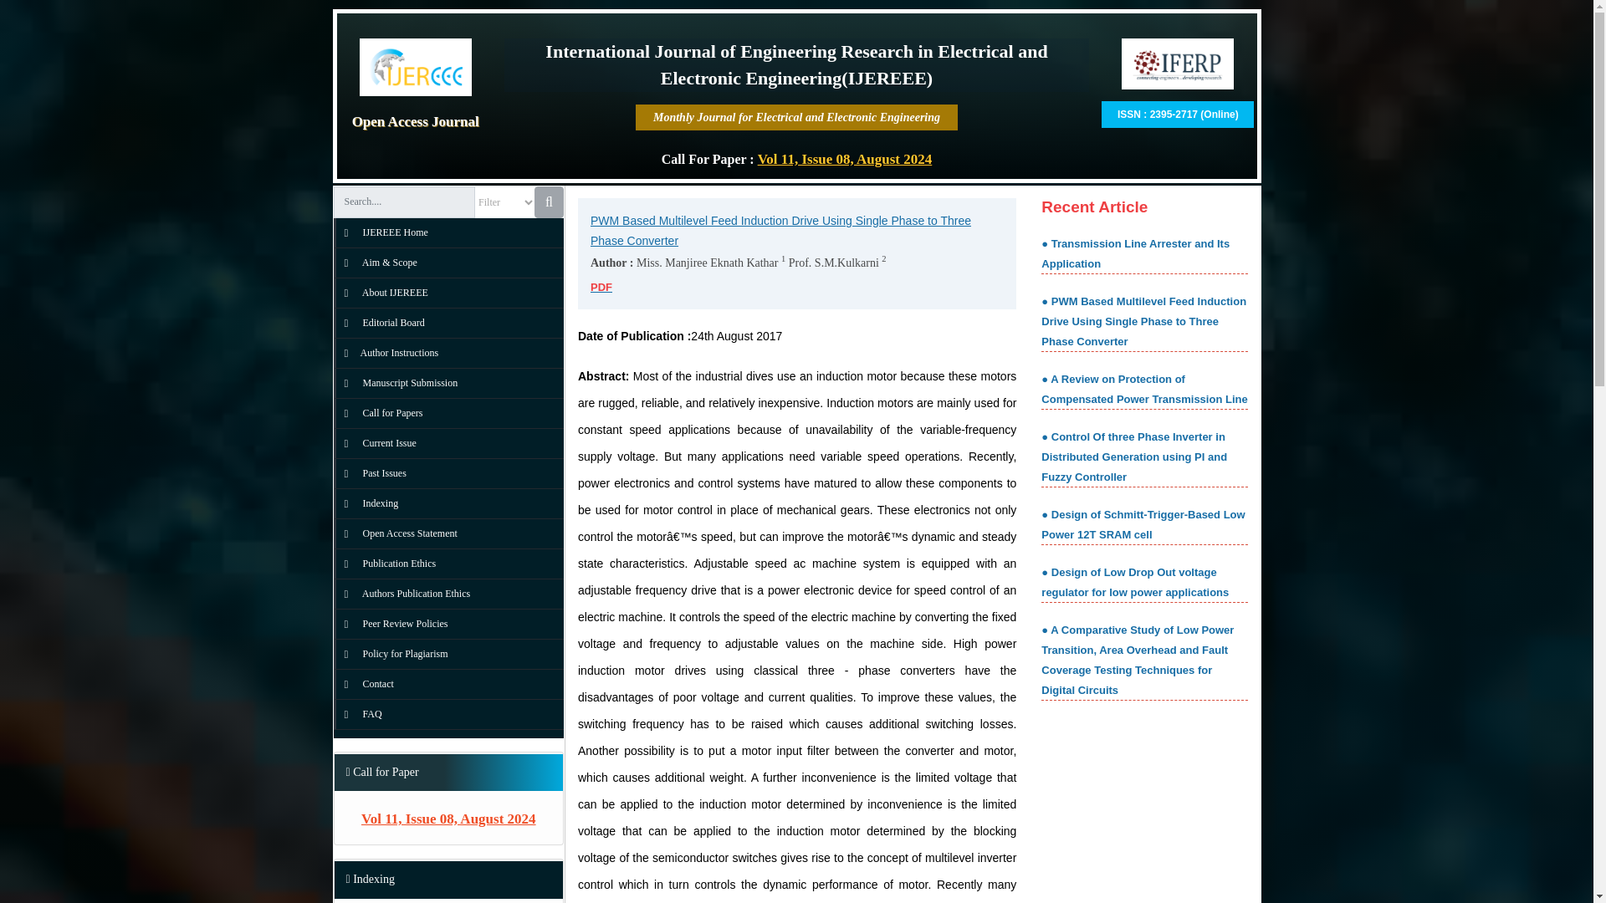  I want to click on Open Access Statement, so click(396, 533).